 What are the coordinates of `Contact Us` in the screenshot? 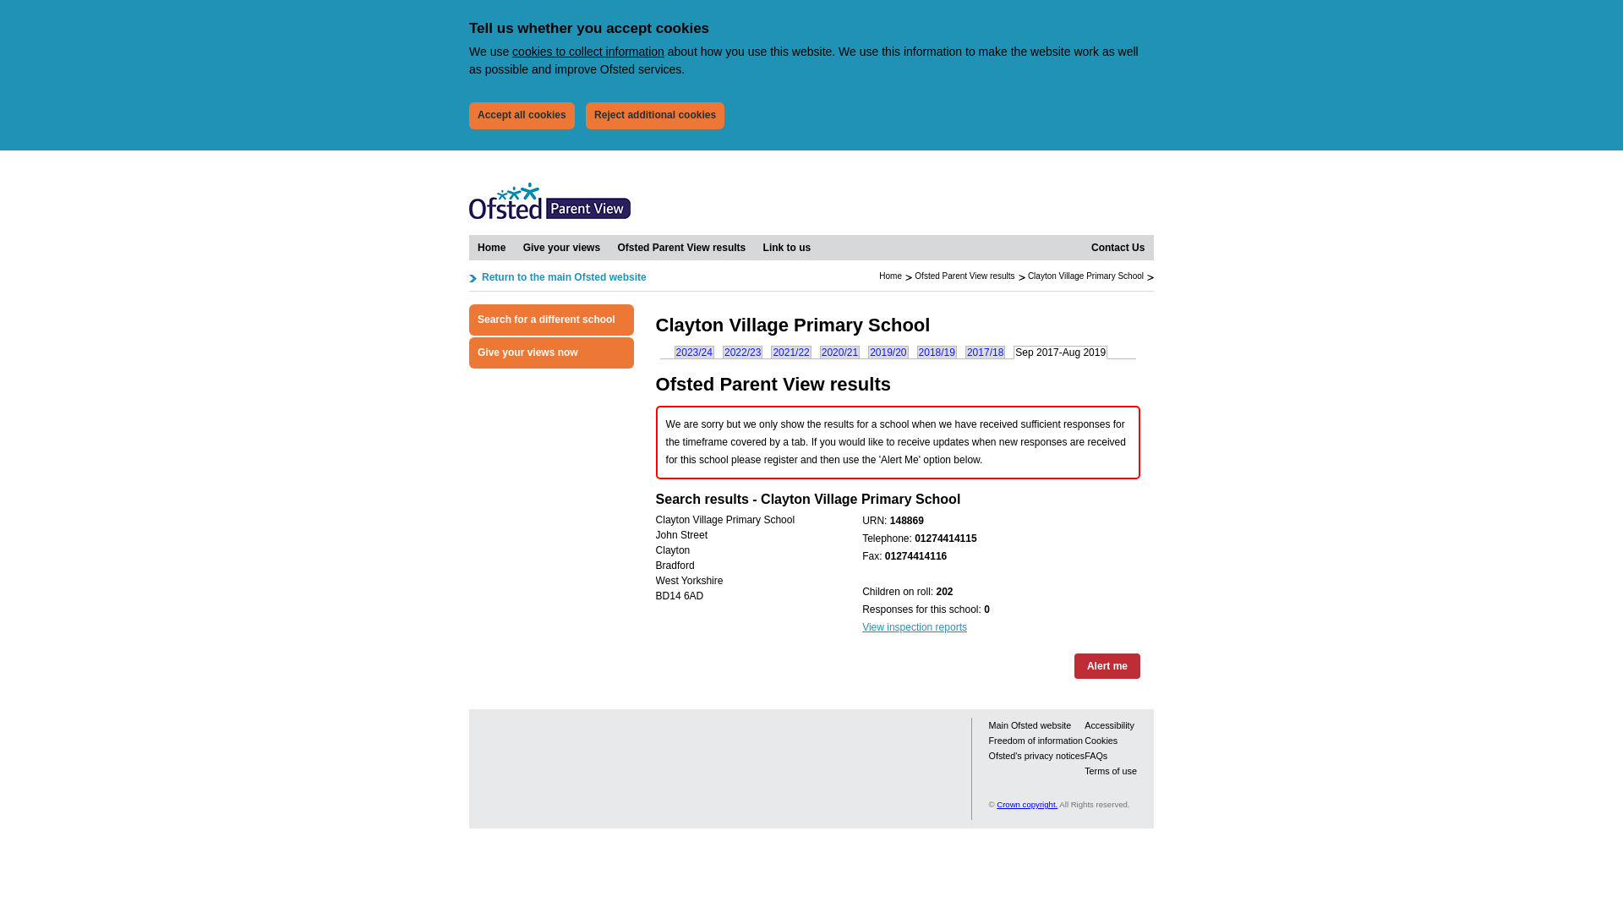 It's located at (1118, 247).